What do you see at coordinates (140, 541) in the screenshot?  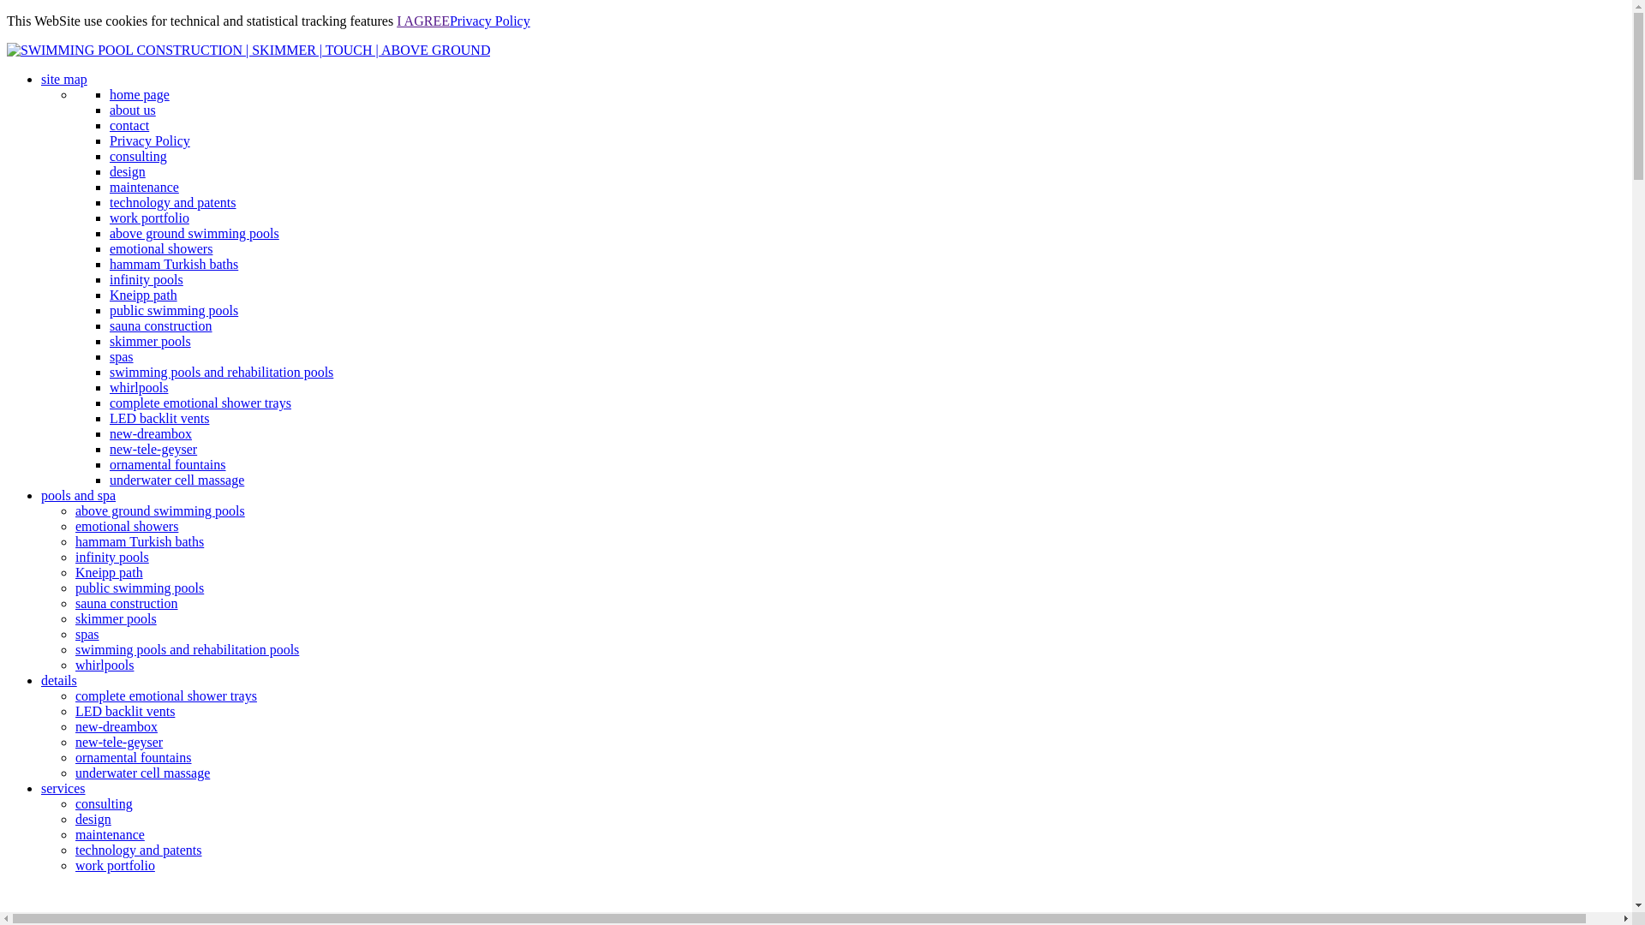 I see `hammam Turkish baths` at bounding box center [140, 541].